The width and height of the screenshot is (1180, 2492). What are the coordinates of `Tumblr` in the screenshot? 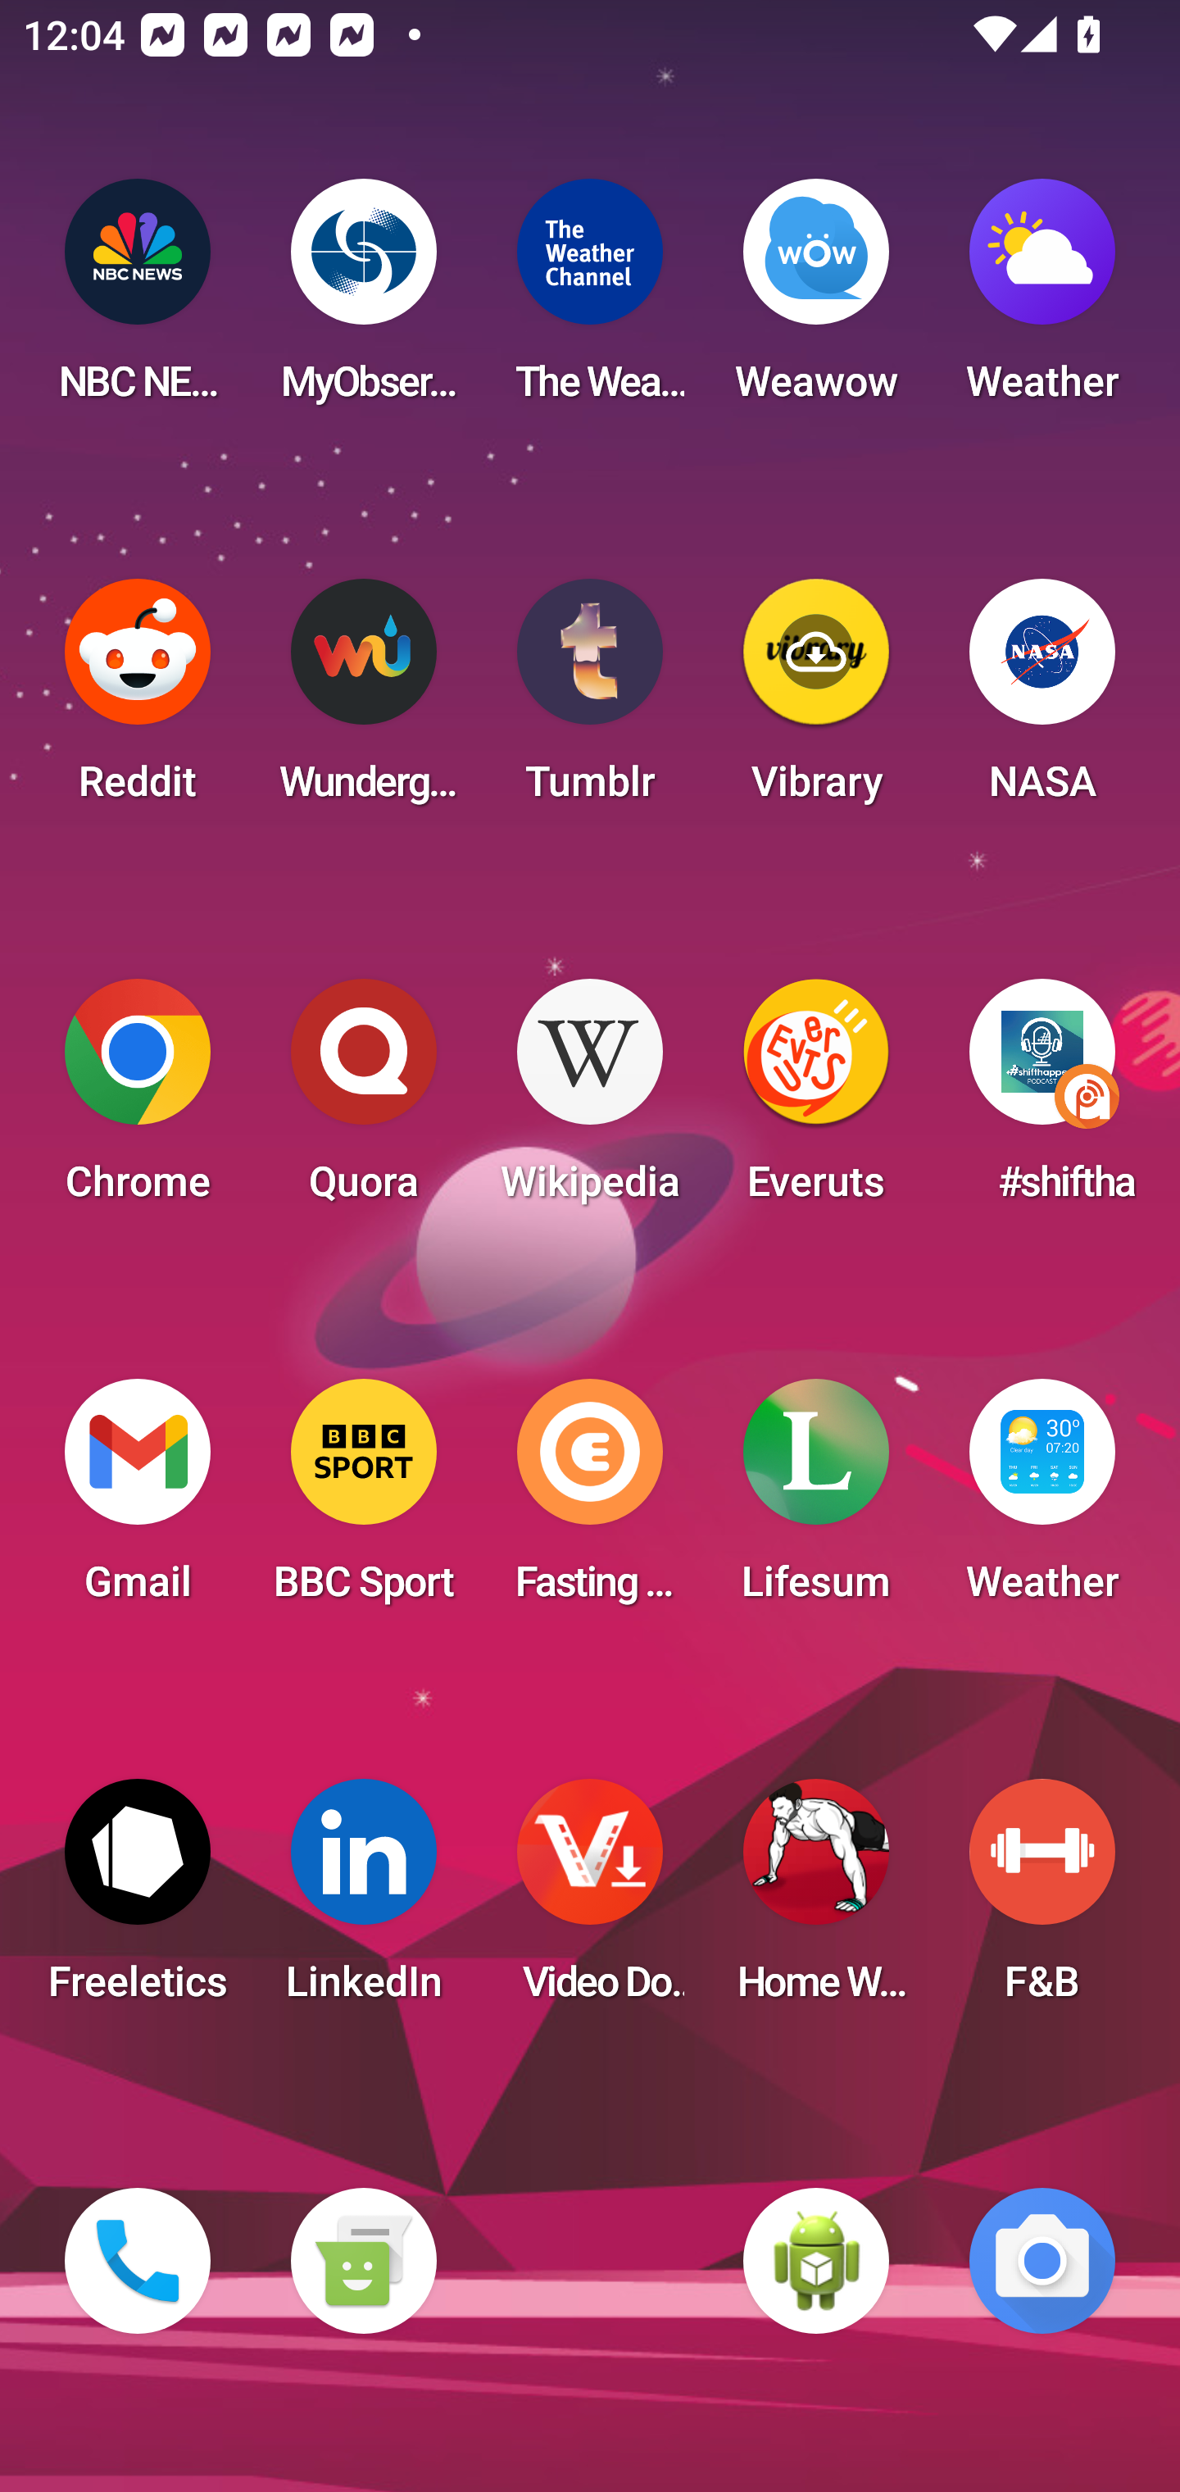 It's located at (590, 700).